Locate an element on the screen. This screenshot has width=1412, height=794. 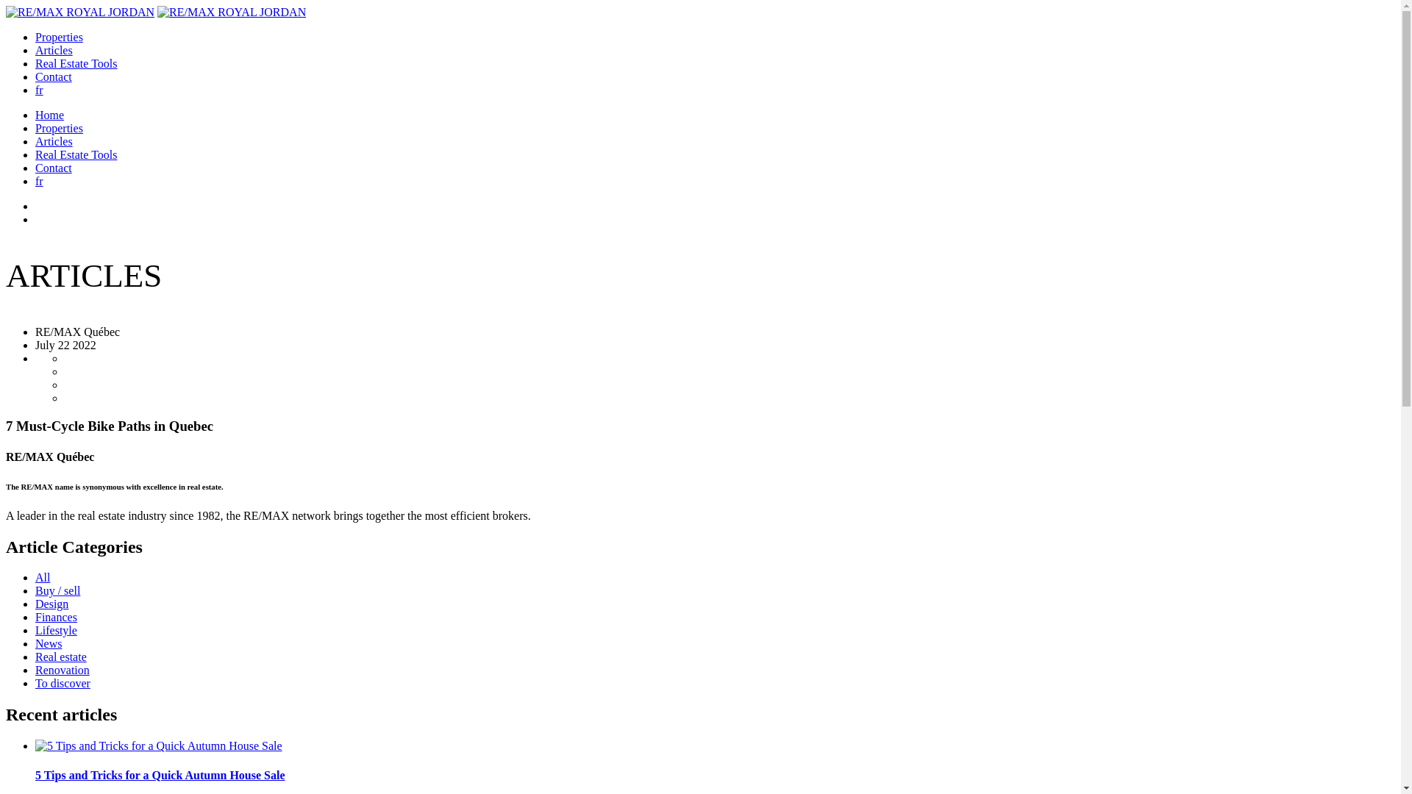
5 Tips and Tricks for a Quick Autumn House Sale is located at coordinates (715, 776).